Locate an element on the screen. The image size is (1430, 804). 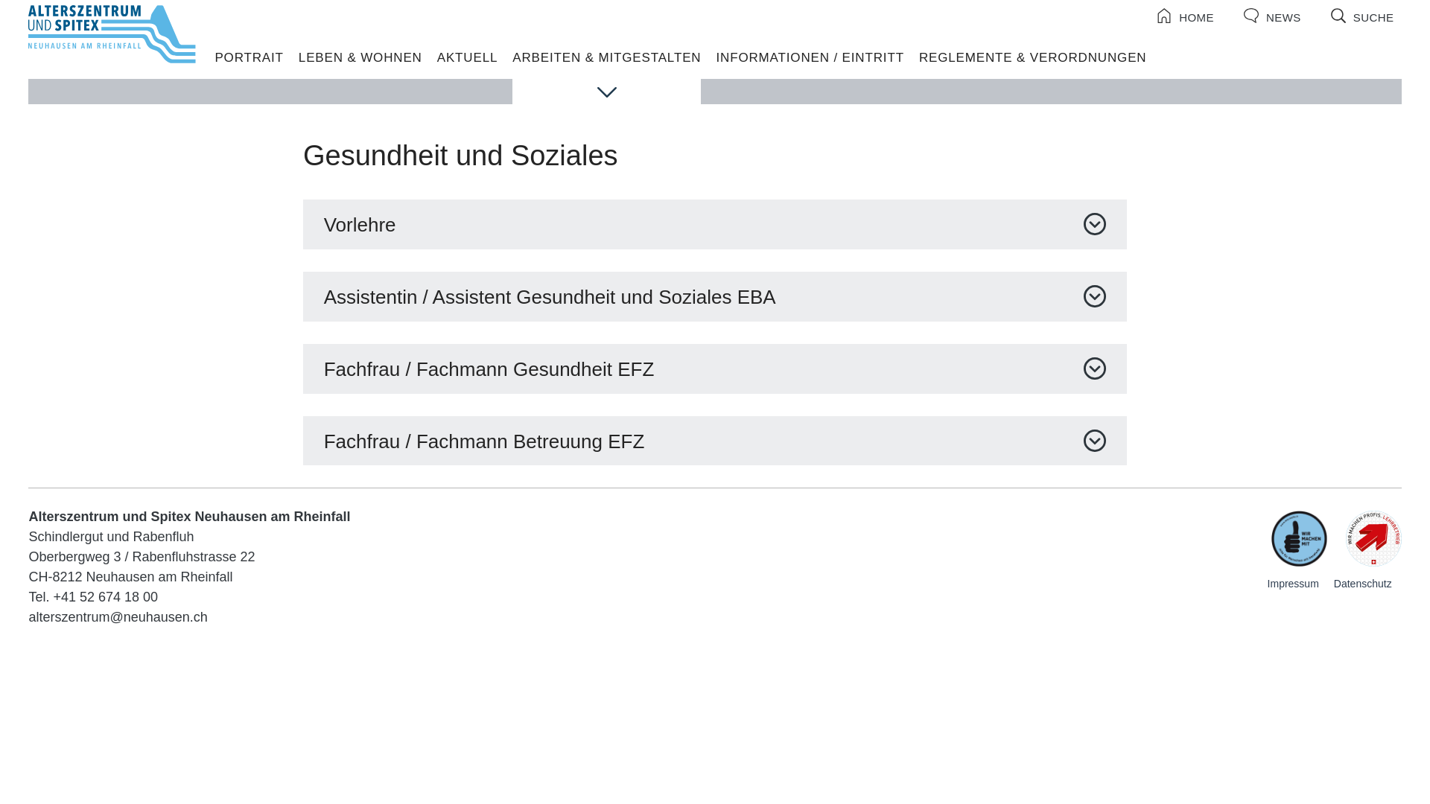
ARBEITEN & MITGESTALTEN is located at coordinates (606, 76).